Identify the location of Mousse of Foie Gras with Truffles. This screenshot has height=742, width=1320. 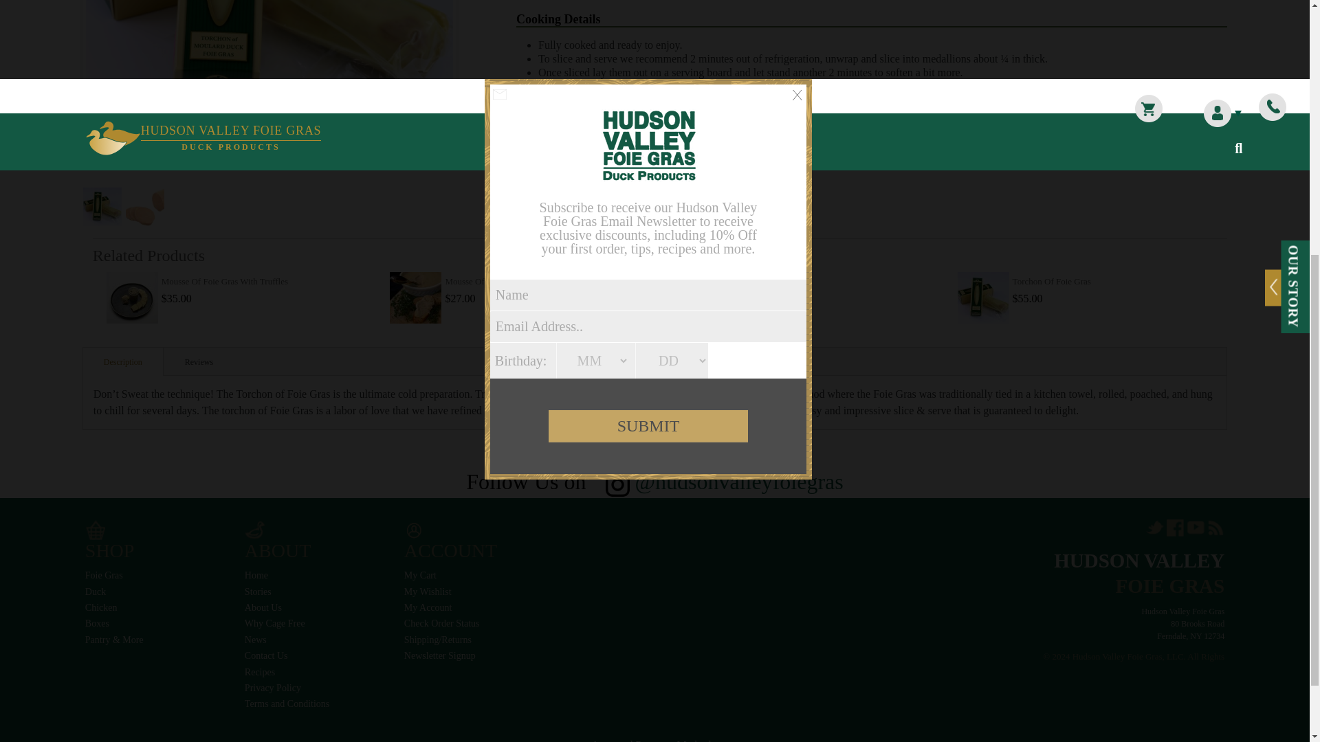
(132, 297).